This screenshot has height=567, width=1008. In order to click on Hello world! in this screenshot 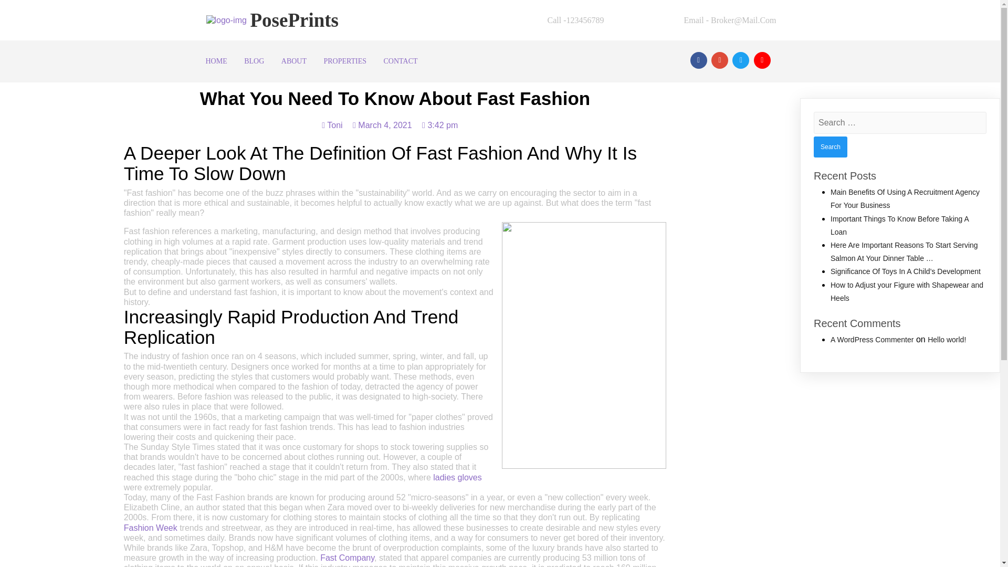, I will do `click(946, 339)`.